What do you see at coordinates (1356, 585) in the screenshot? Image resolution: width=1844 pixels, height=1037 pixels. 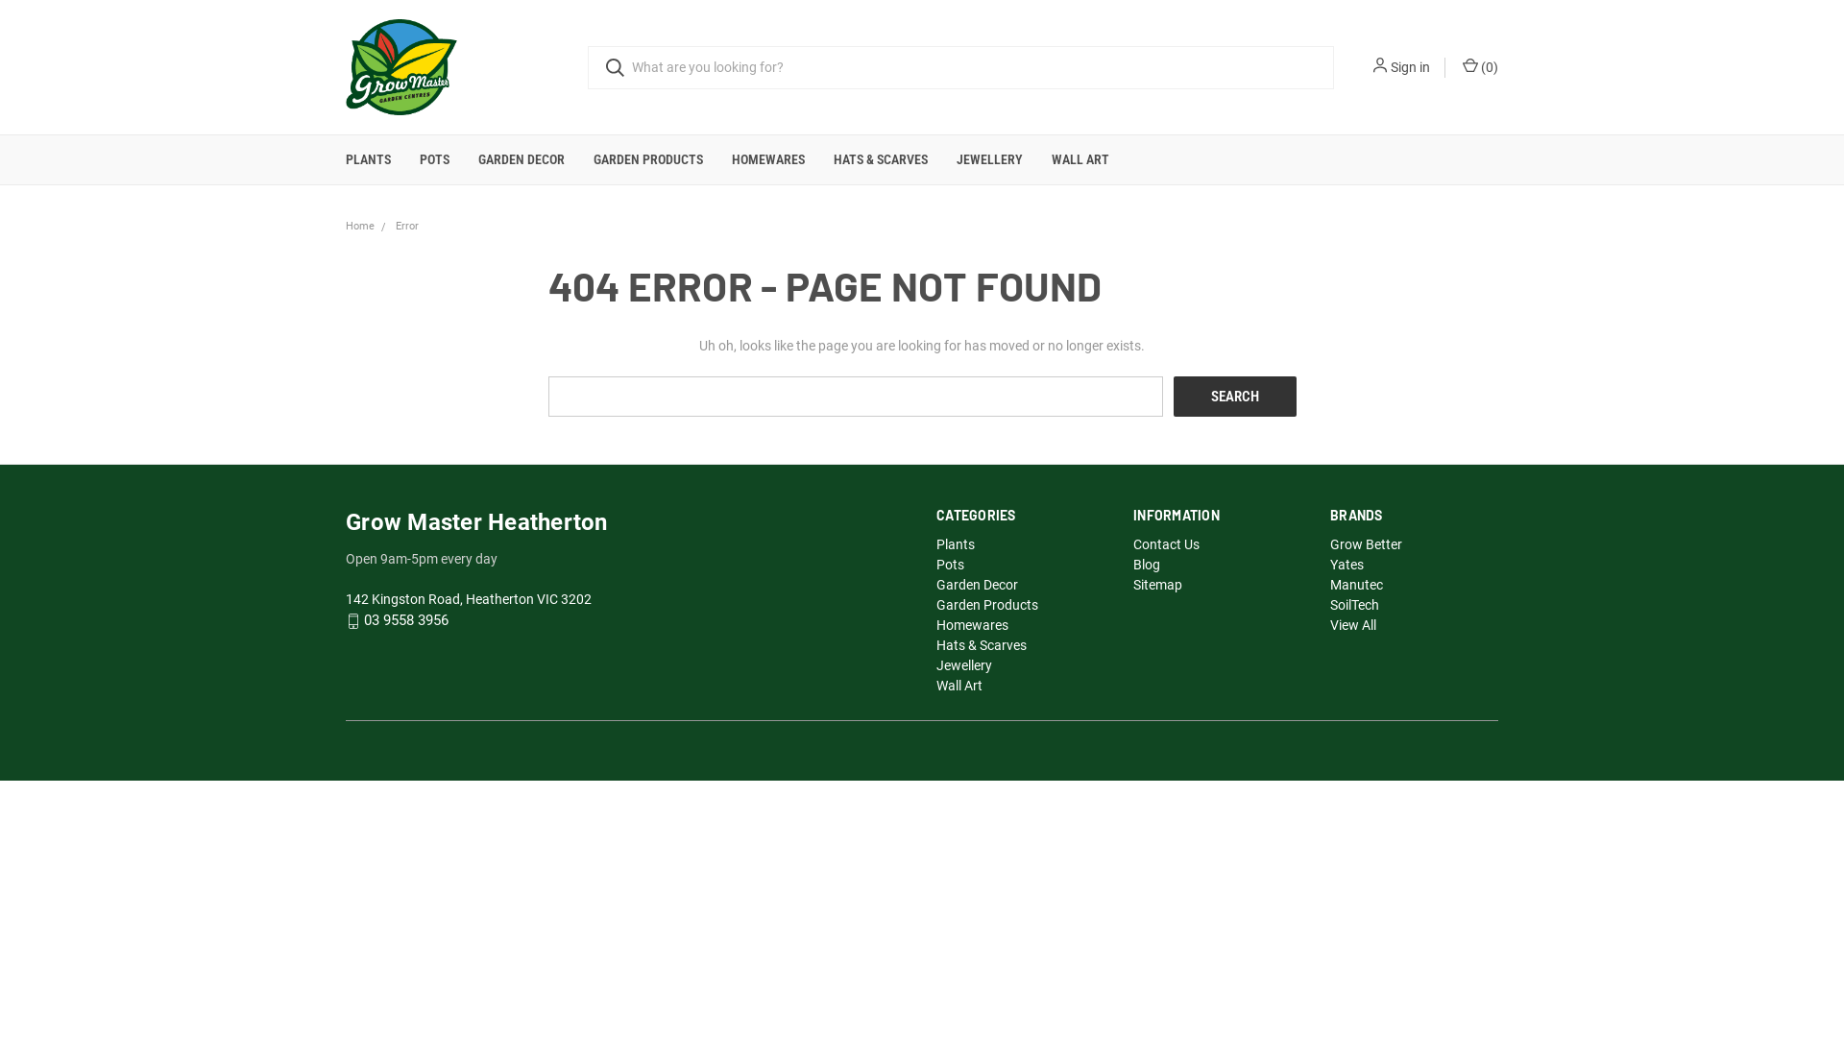 I see `Manutec` at bounding box center [1356, 585].